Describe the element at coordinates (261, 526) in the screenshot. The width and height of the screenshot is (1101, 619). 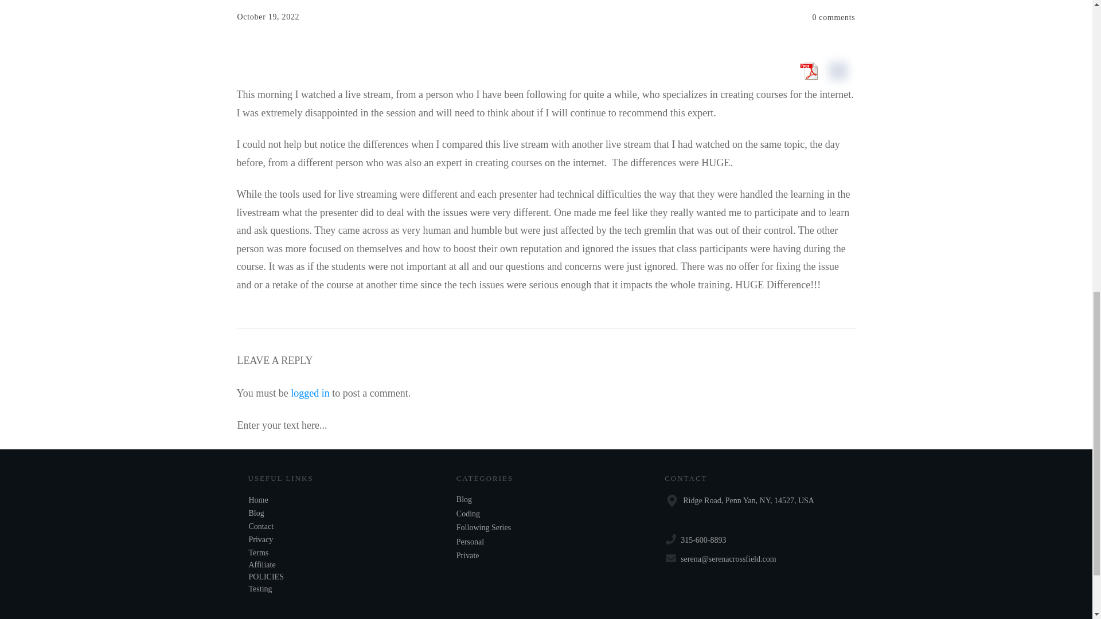
I see `Contact` at that location.